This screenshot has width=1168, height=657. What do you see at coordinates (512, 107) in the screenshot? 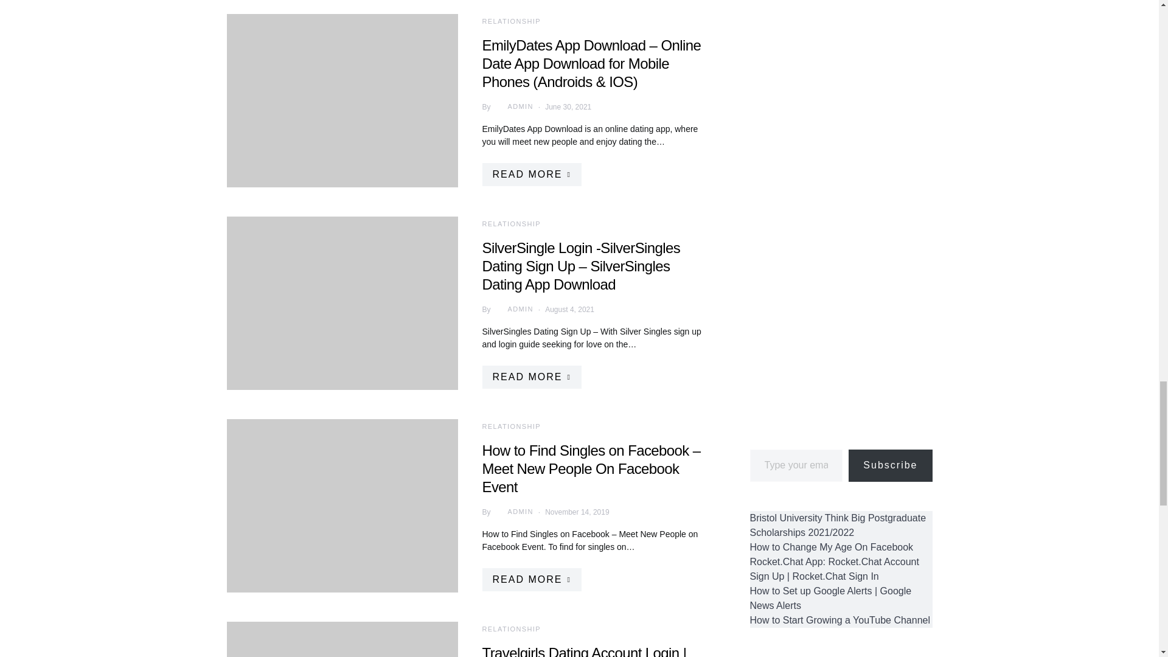
I see `ADMIN` at bounding box center [512, 107].